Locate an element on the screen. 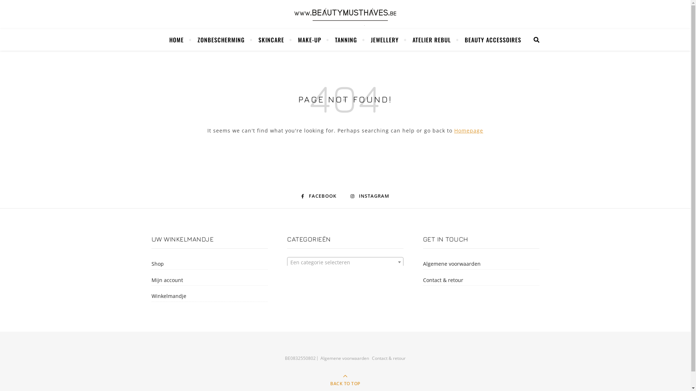  MAKE-UP is located at coordinates (310, 40).